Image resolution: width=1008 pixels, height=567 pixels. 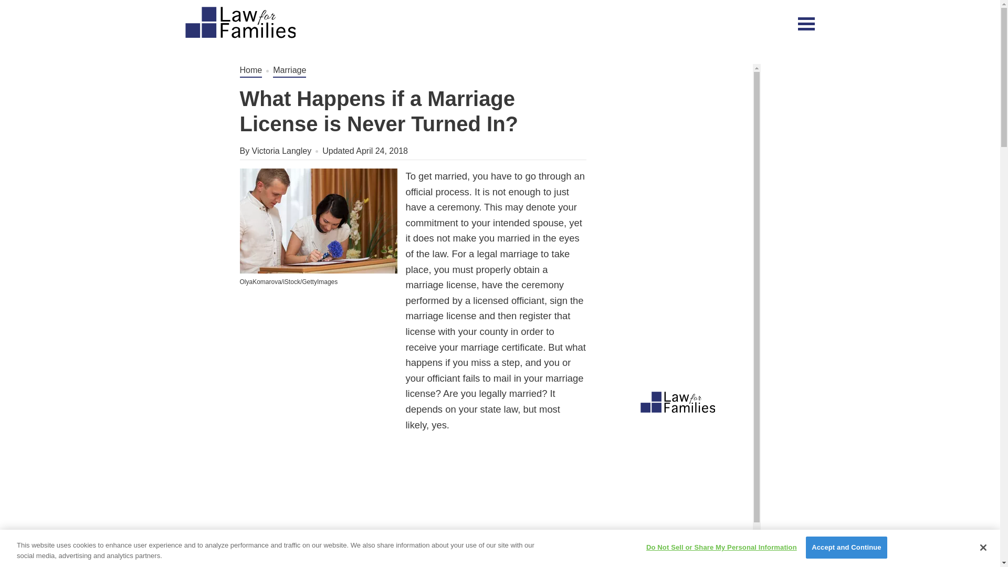 I want to click on Accept and Continue, so click(x=846, y=547).